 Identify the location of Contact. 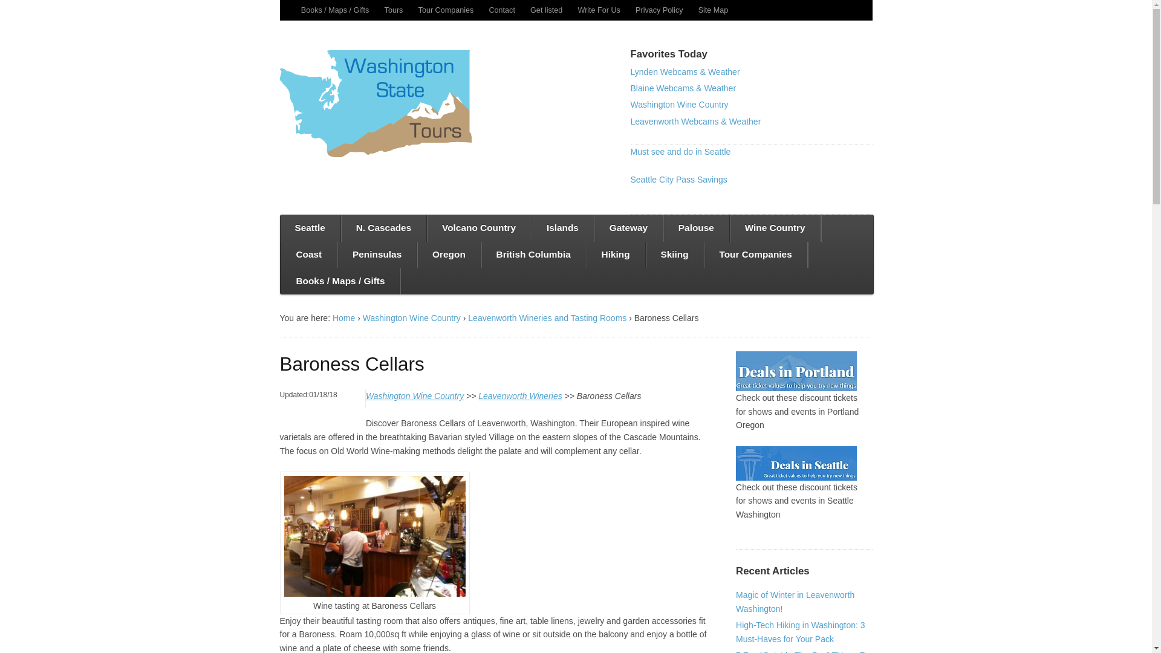
(502, 10).